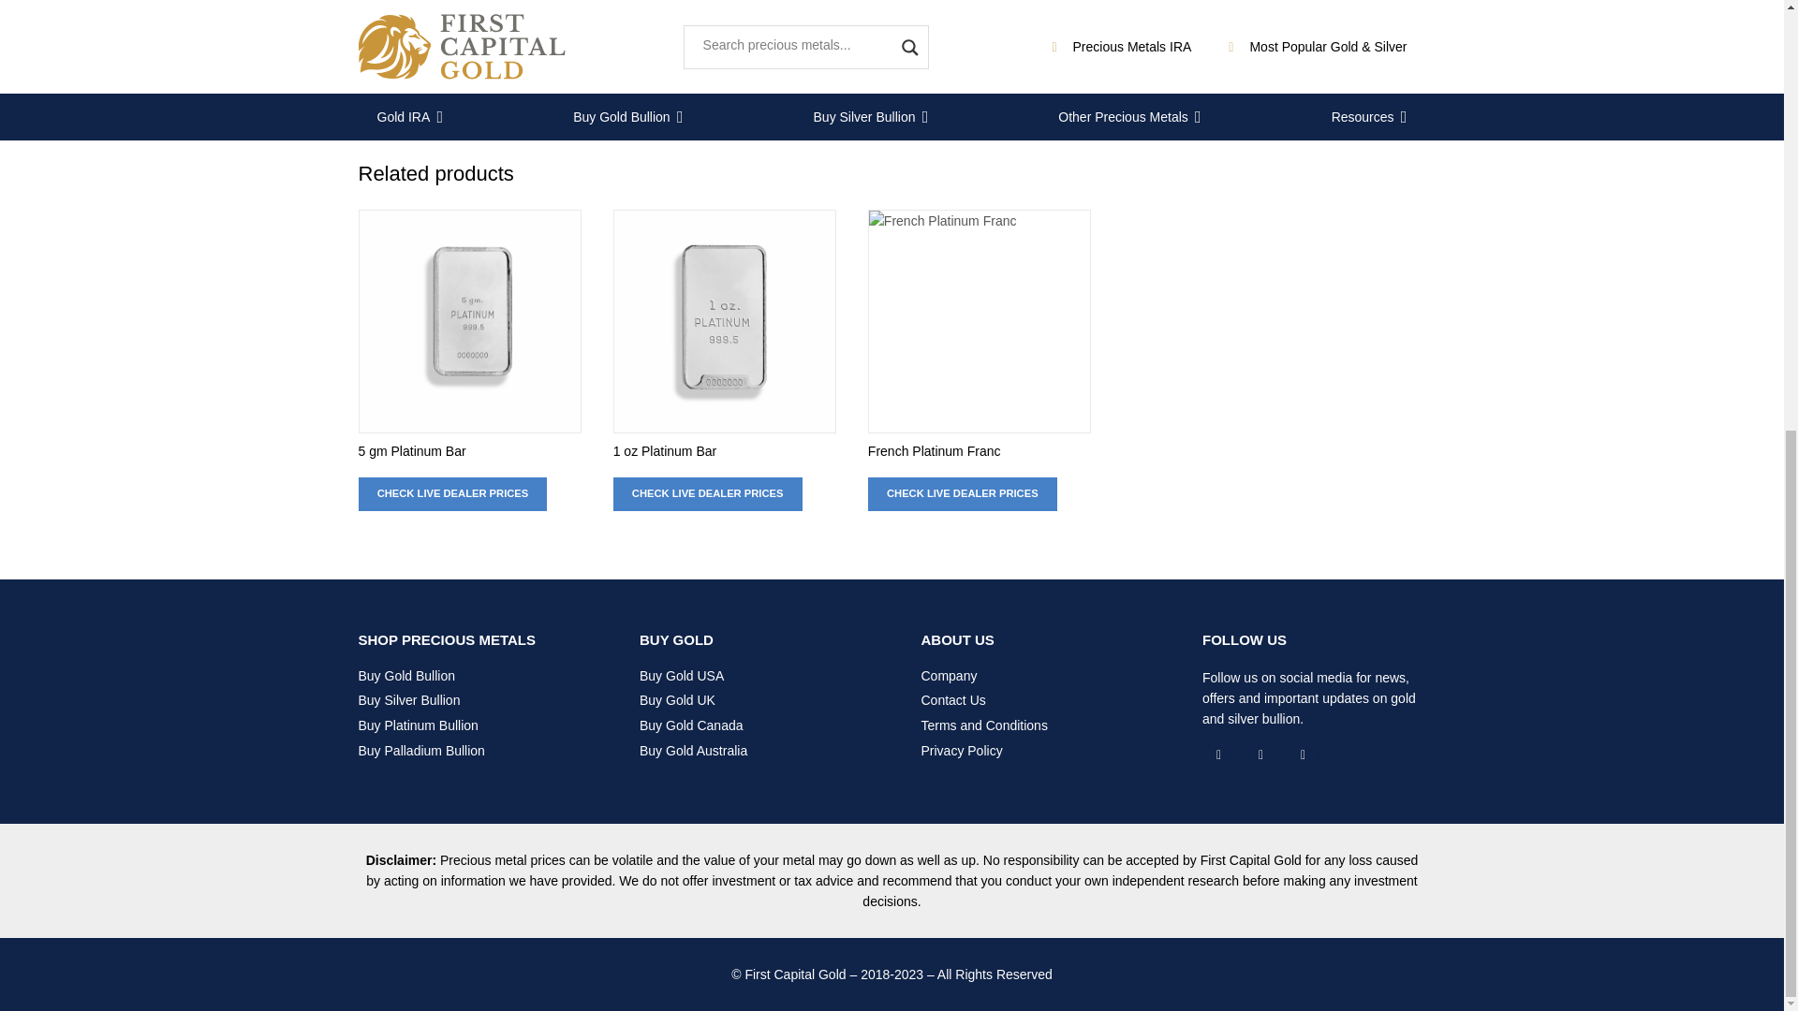 This screenshot has height=1011, width=1798. I want to click on LinkedIn, so click(1304, 755).